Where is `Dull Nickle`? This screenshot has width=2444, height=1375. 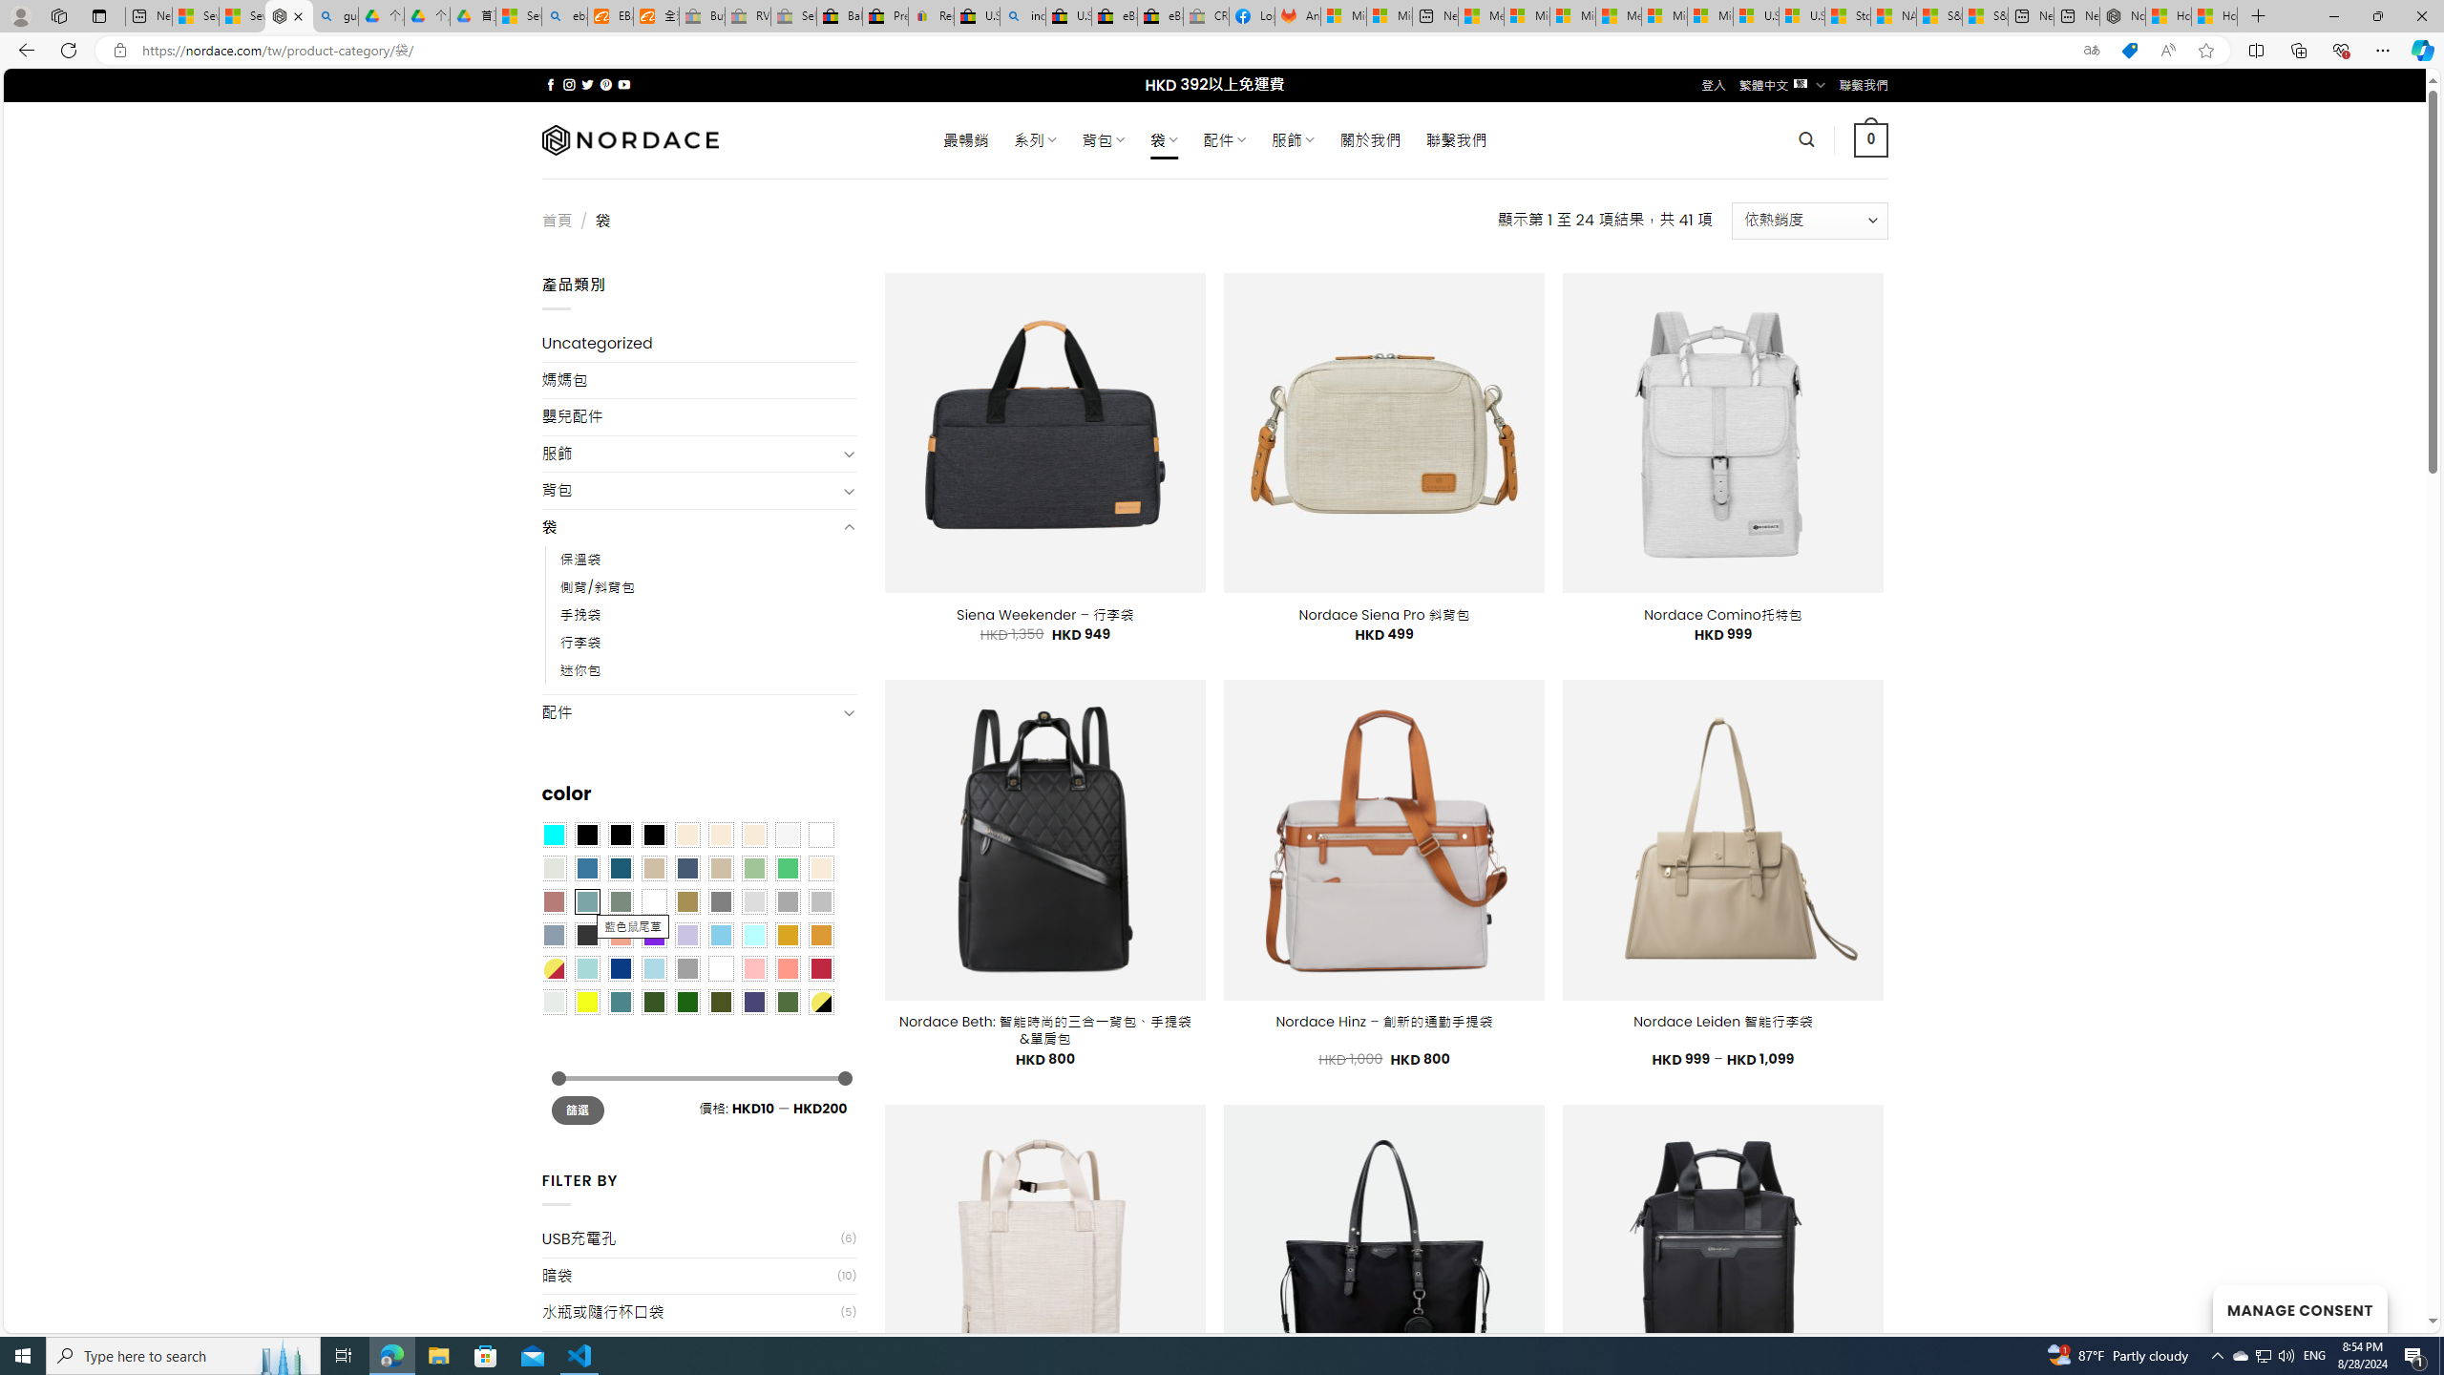
Dull Nickle is located at coordinates (553, 1002).